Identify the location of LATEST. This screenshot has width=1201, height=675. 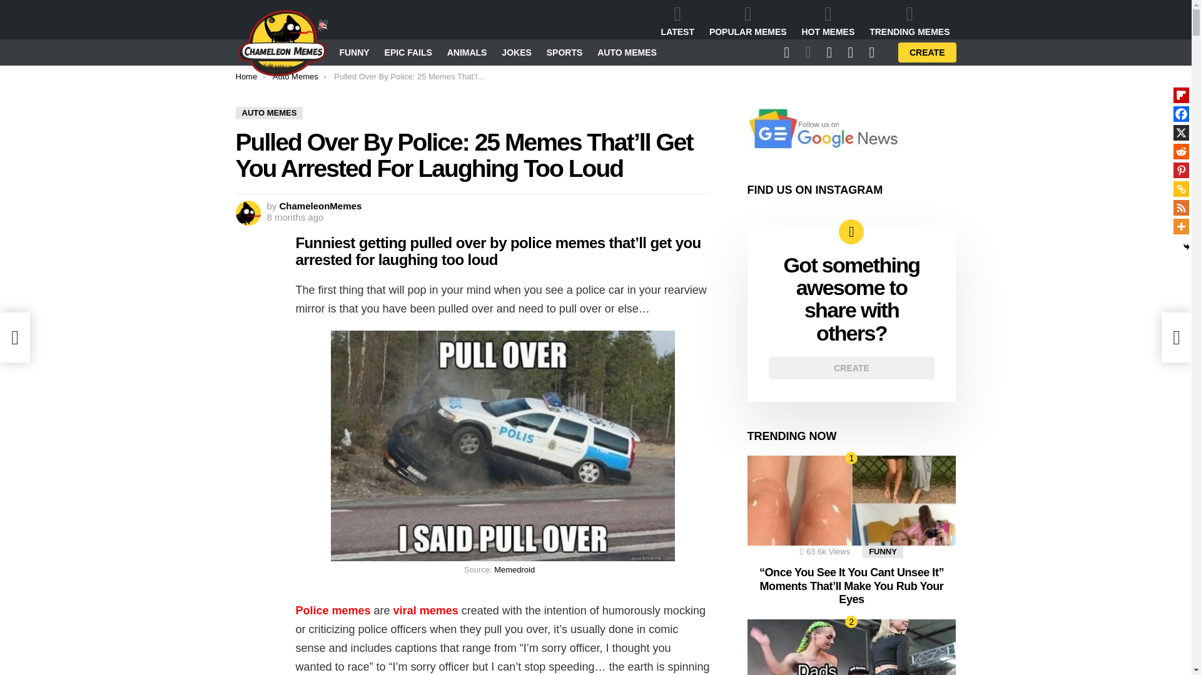
(677, 21).